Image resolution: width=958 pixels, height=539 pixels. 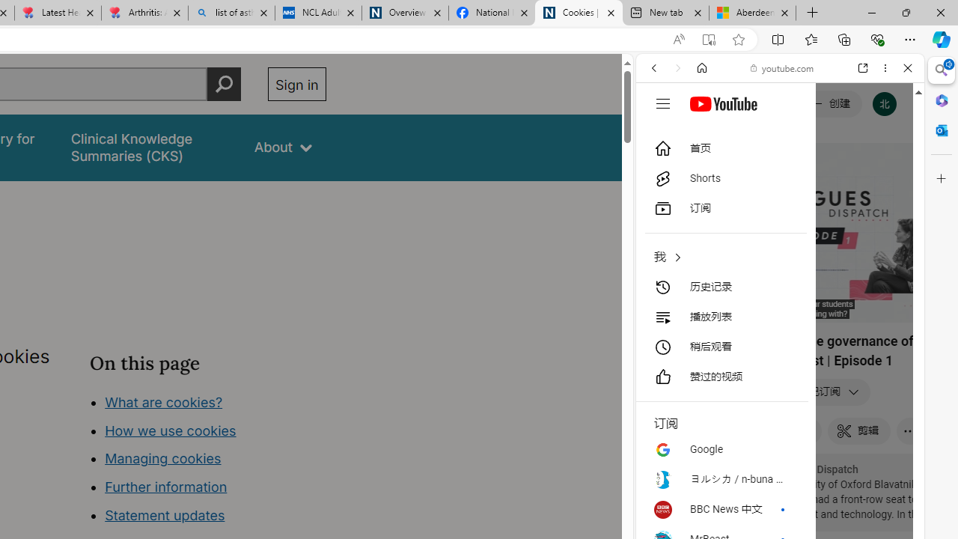 What do you see at coordinates (774, 222) in the screenshot?
I see `YouTube` at bounding box center [774, 222].